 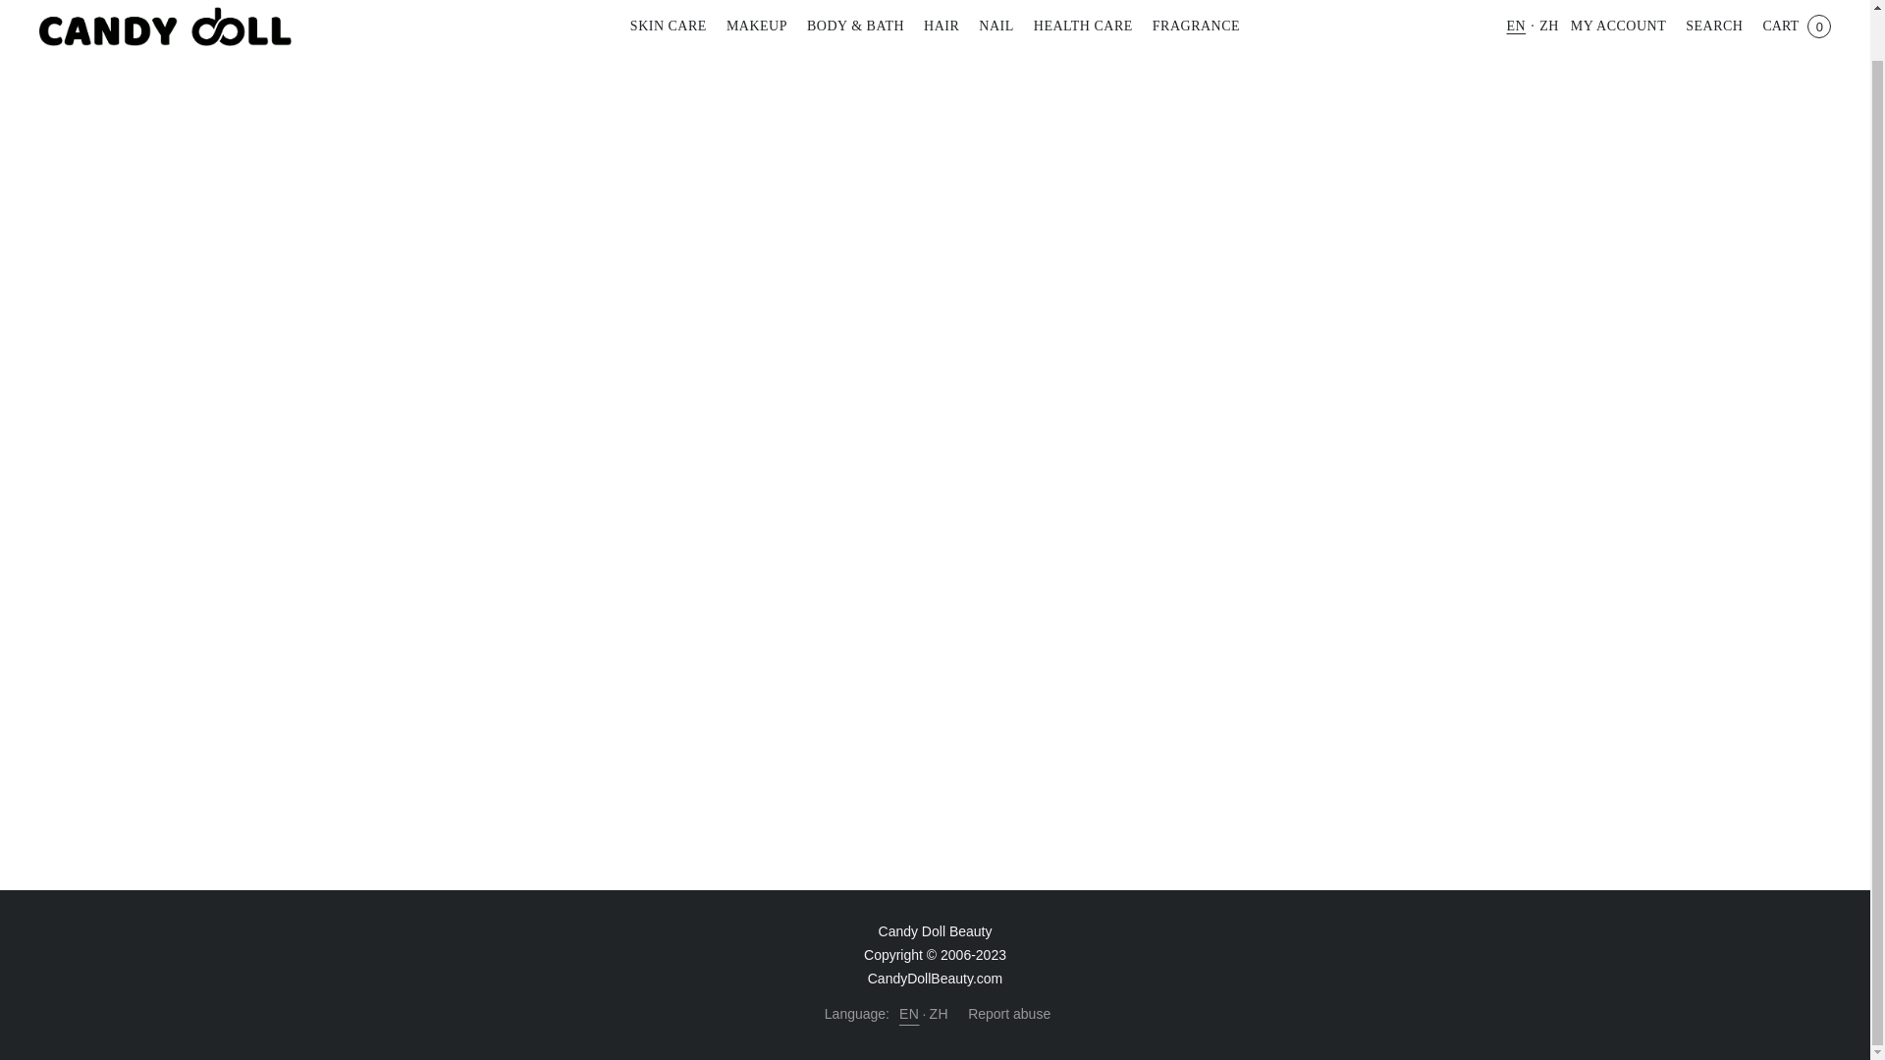 I want to click on HEALTH CARE, so click(x=1082, y=26).